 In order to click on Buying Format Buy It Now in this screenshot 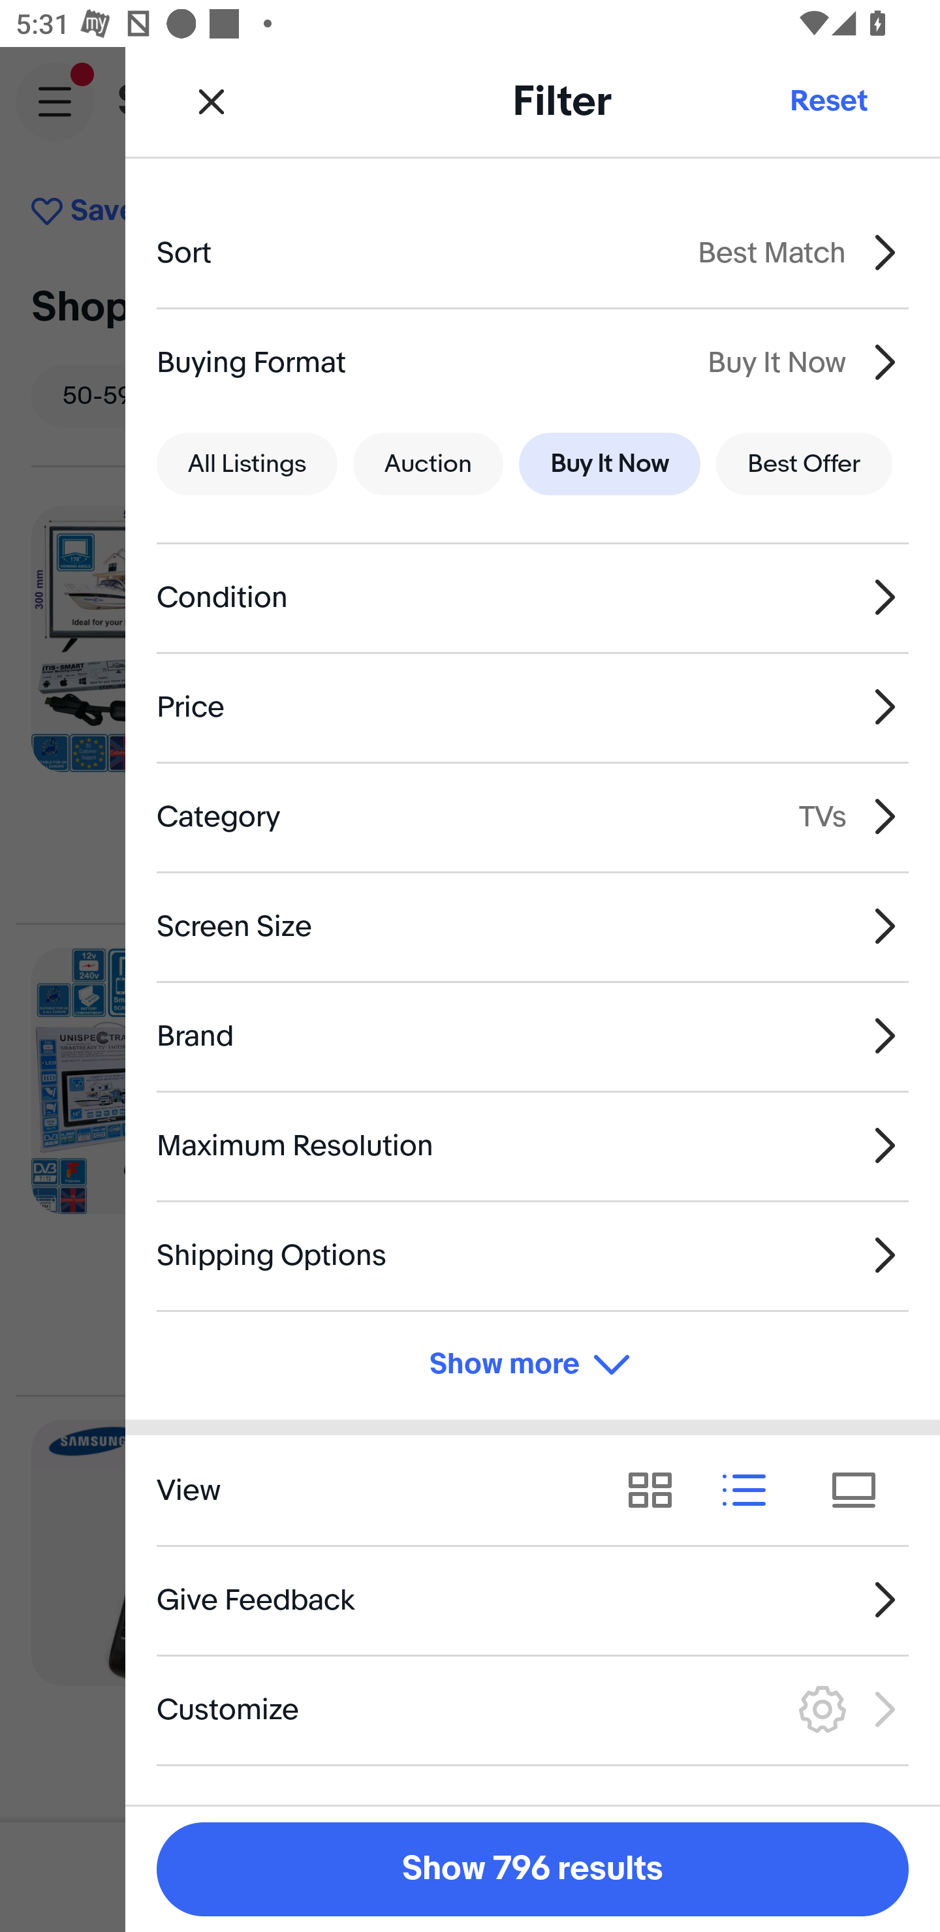, I will do `click(533, 362)`.